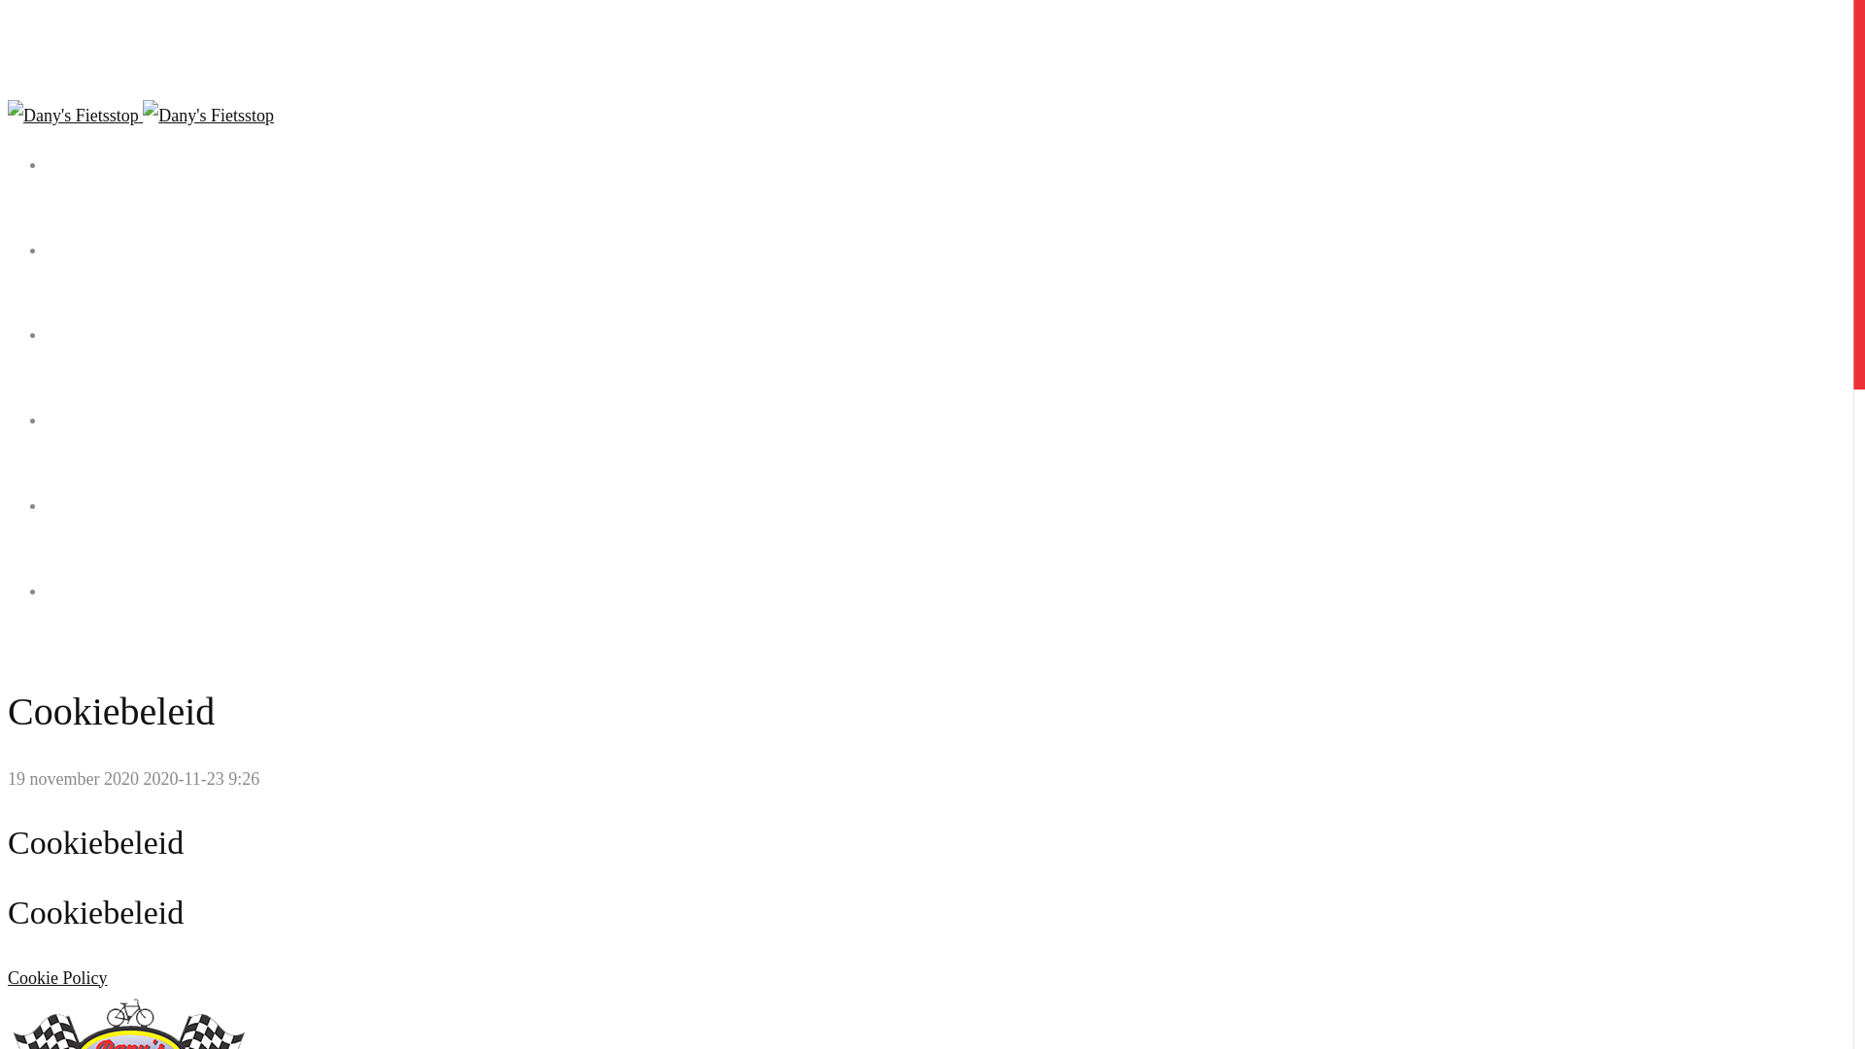 The height and width of the screenshot is (1049, 1865). Describe the element at coordinates (946, 361) in the screenshot. I see `E-bikes` at that location.